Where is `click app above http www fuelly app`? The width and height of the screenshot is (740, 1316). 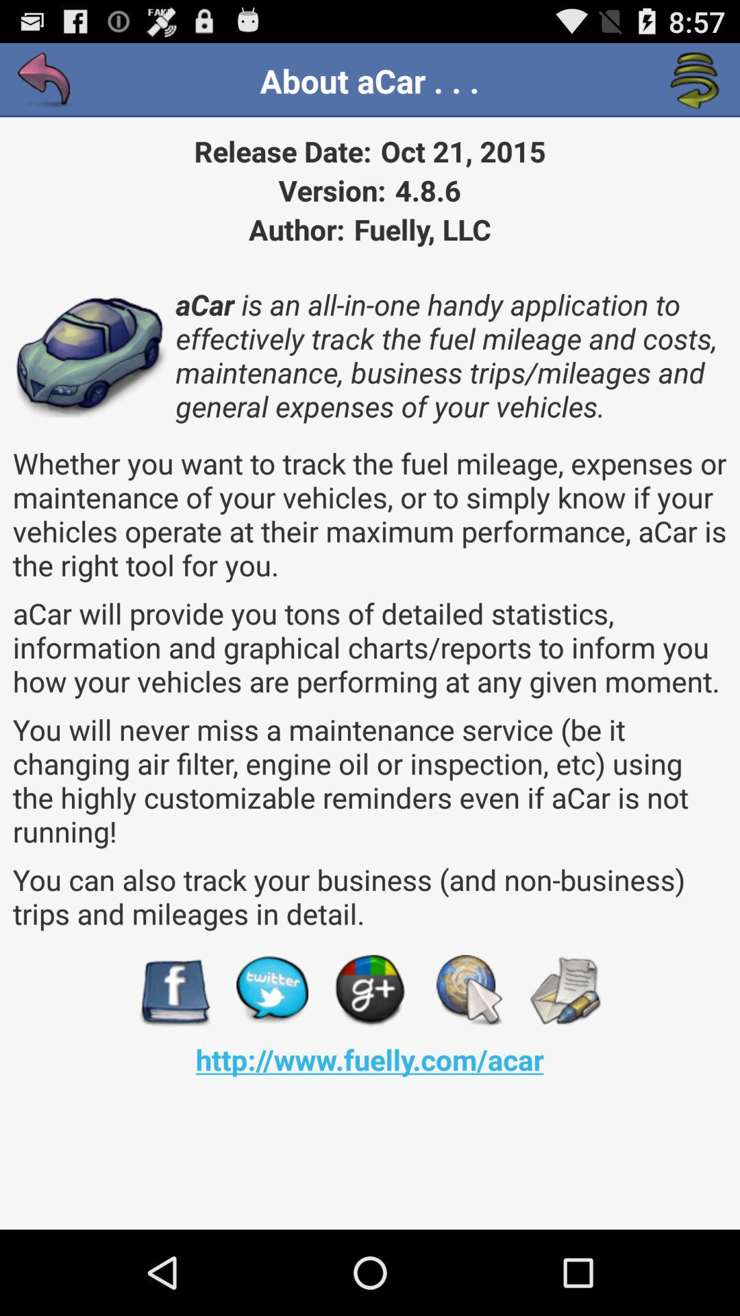 click app above http www fuelly app is located at coordinates (467, 991).